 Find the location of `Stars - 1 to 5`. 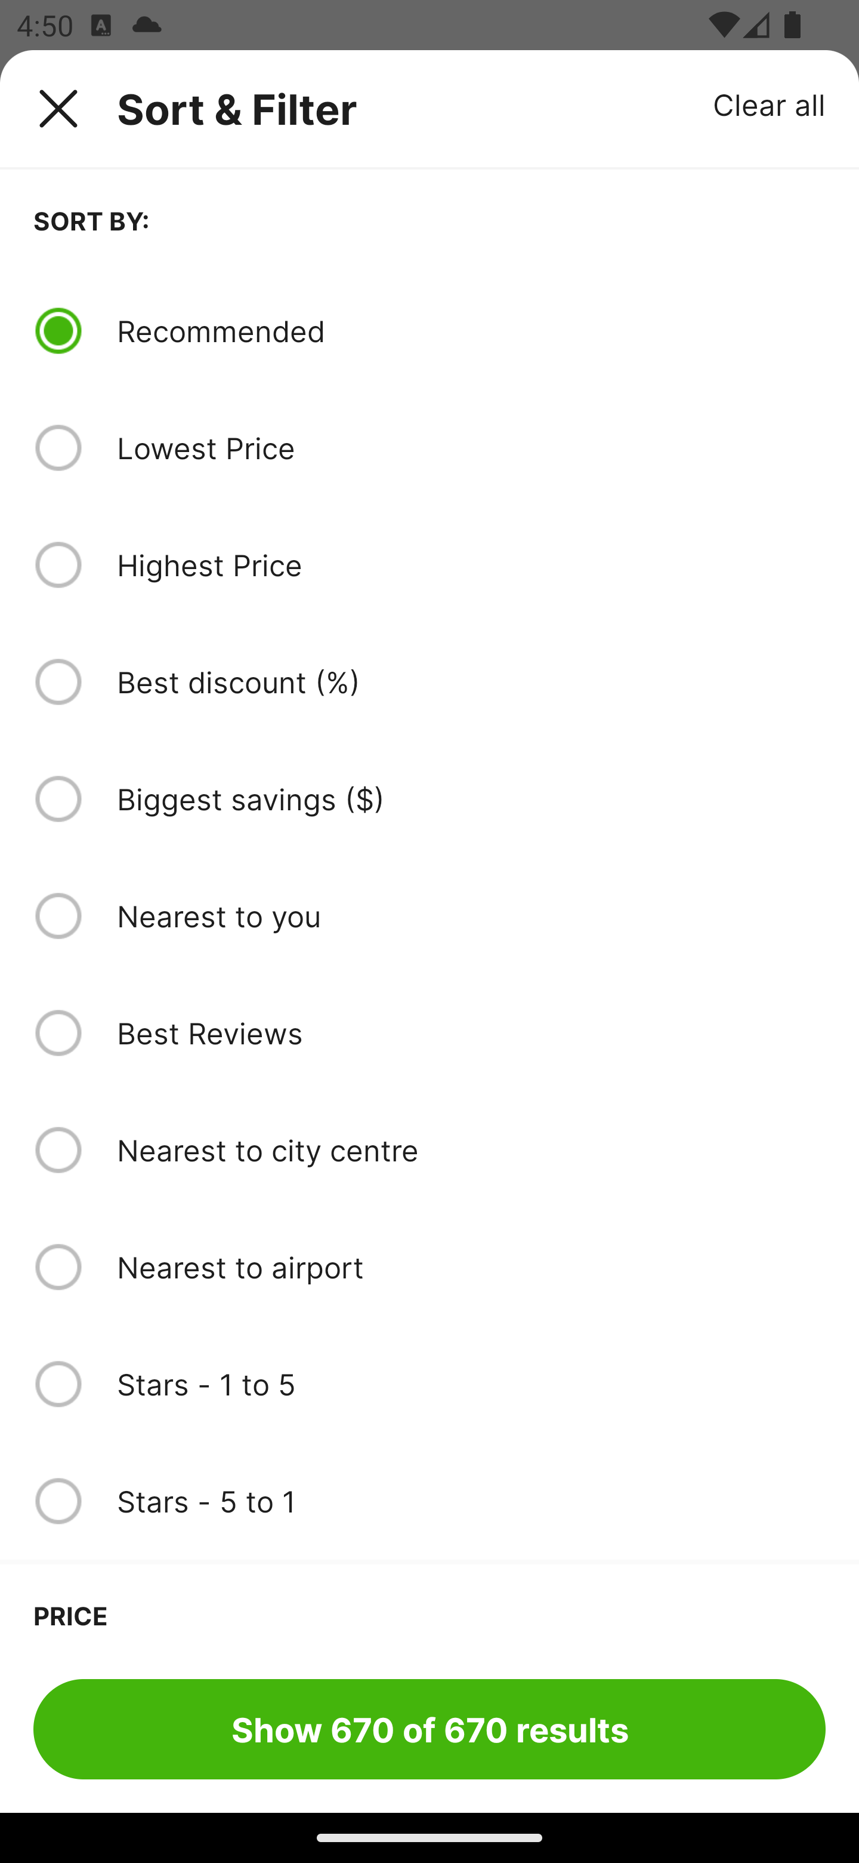

Stars - 1 to 5 is located at coordinates (471, 1384).